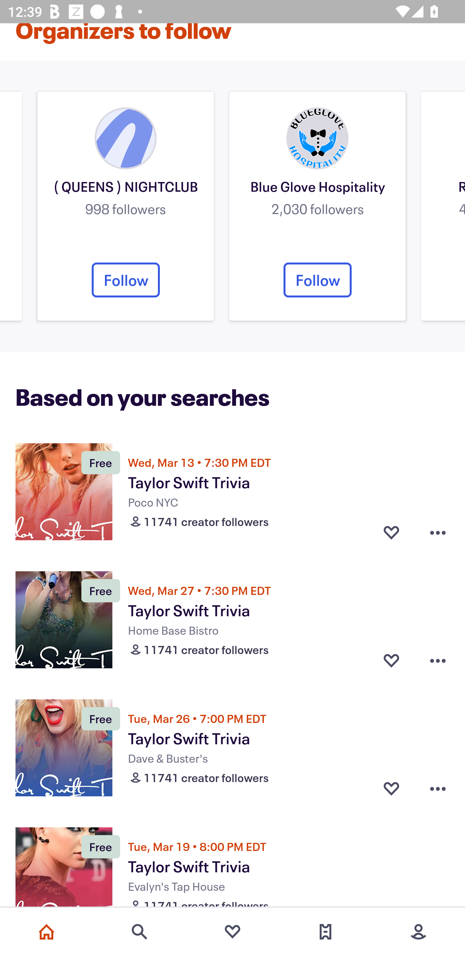 The width and height of the screenshot is (465, 957). What do you see at coordinates (232, 932) in the screenshot?
I see `Favorites` at bounding box center [232, 932].